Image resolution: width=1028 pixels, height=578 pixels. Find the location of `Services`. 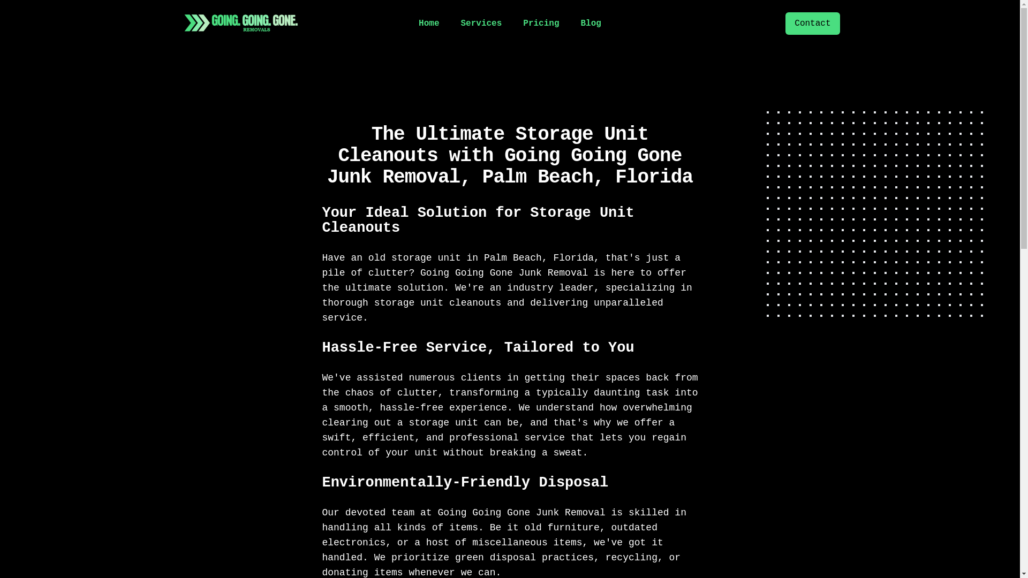

Services is located at coordinates (481, 24).